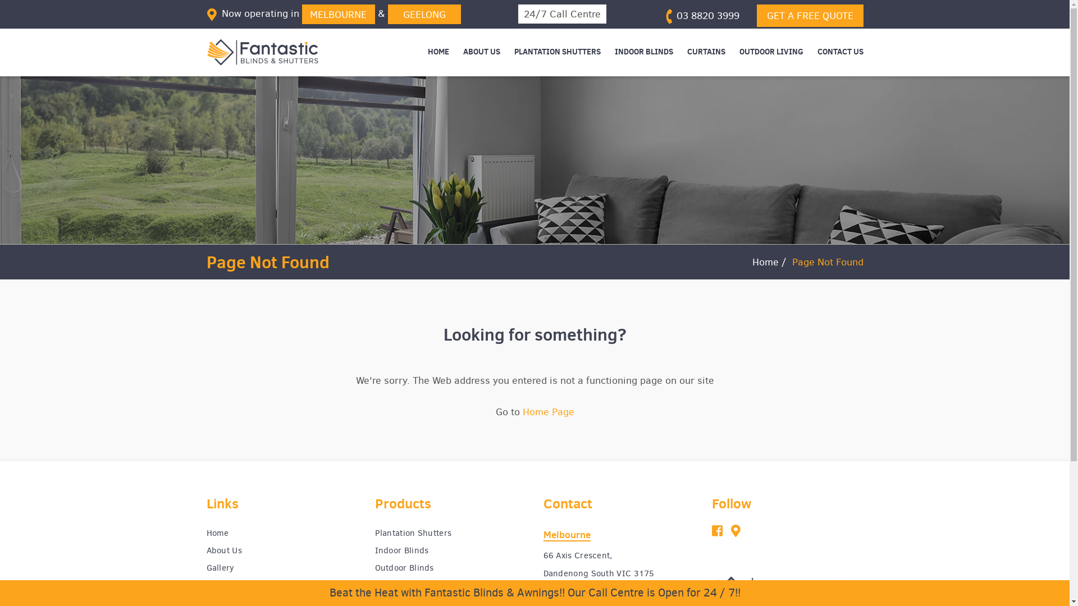  Describe the element at coordinates (706, 52) in the screenshot. I see `CURTAINS` at that location.